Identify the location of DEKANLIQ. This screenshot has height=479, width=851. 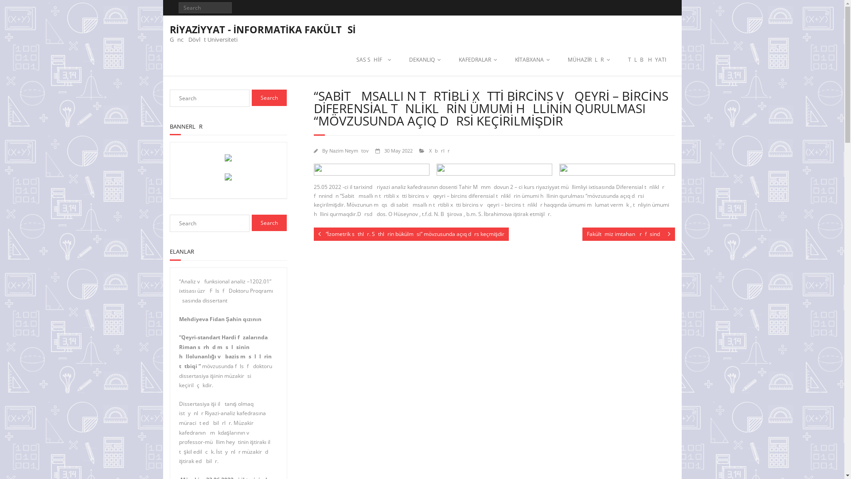
(425, 60).